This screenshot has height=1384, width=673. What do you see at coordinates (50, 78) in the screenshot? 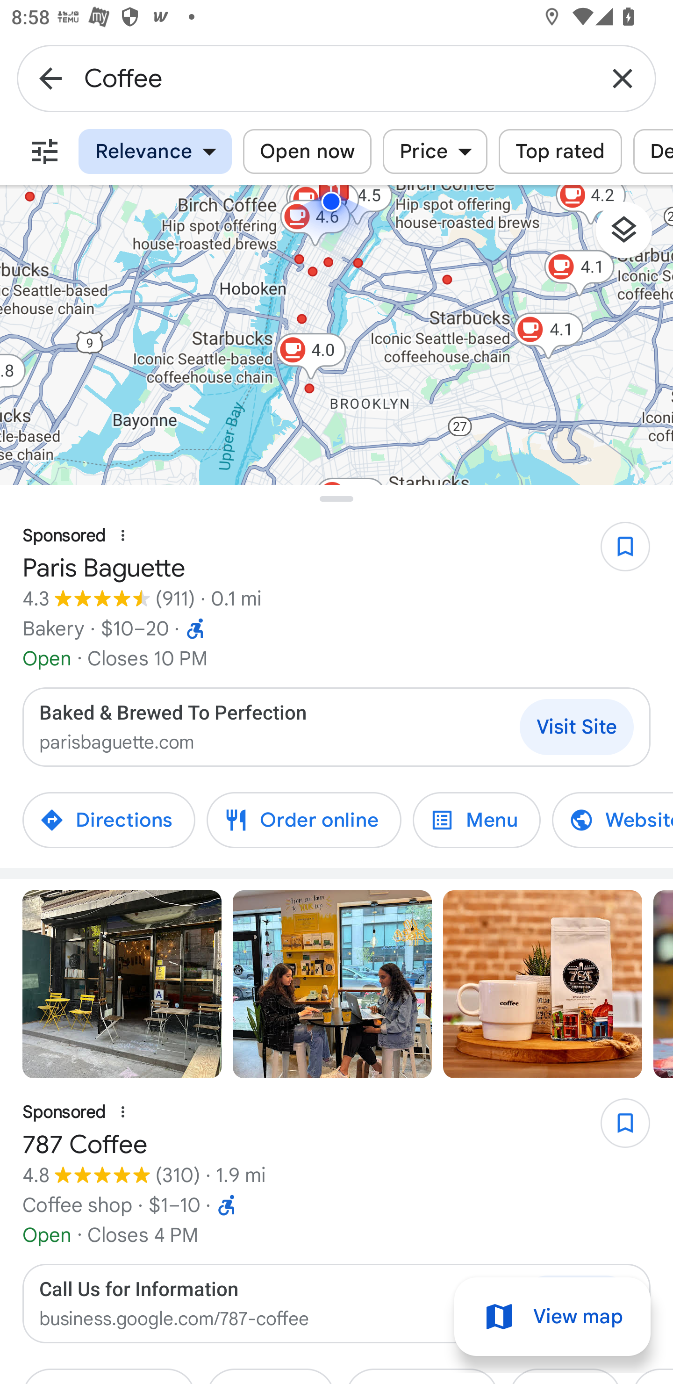
I see `Back` at bounding box center [50, 78].